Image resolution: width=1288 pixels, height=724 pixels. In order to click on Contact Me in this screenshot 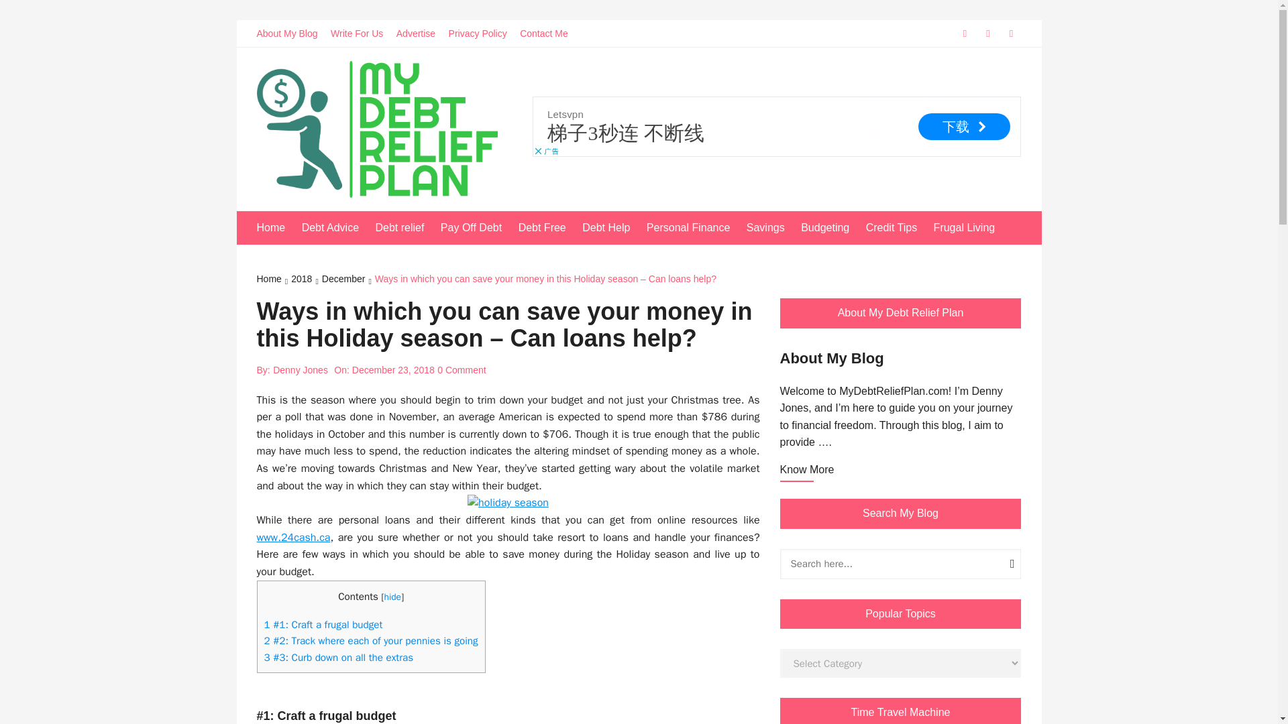, I will do `click(549, 34)`.